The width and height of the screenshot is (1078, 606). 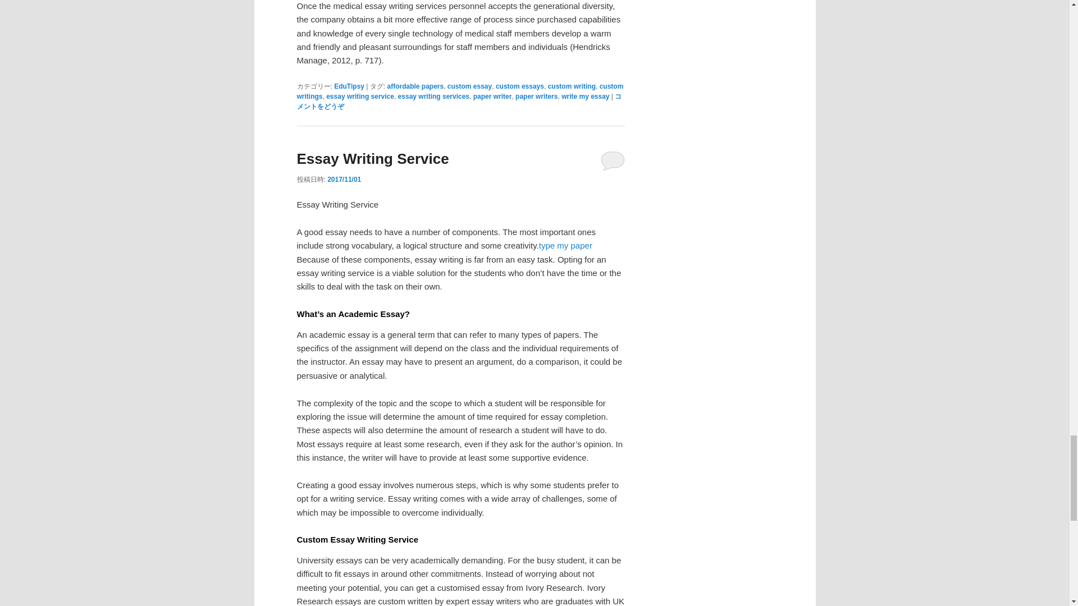 What do you see at coordinates (520, 86) in the screenshot?
I see `custom essays` at bounding box center [520, 86].